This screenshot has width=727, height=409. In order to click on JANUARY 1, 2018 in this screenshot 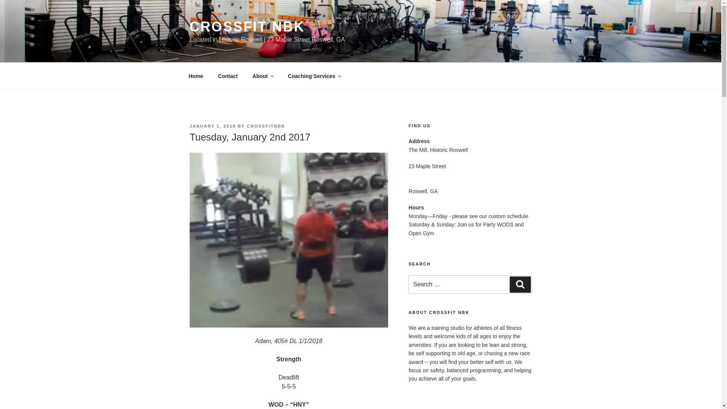, I will do `click(212, 126)`.